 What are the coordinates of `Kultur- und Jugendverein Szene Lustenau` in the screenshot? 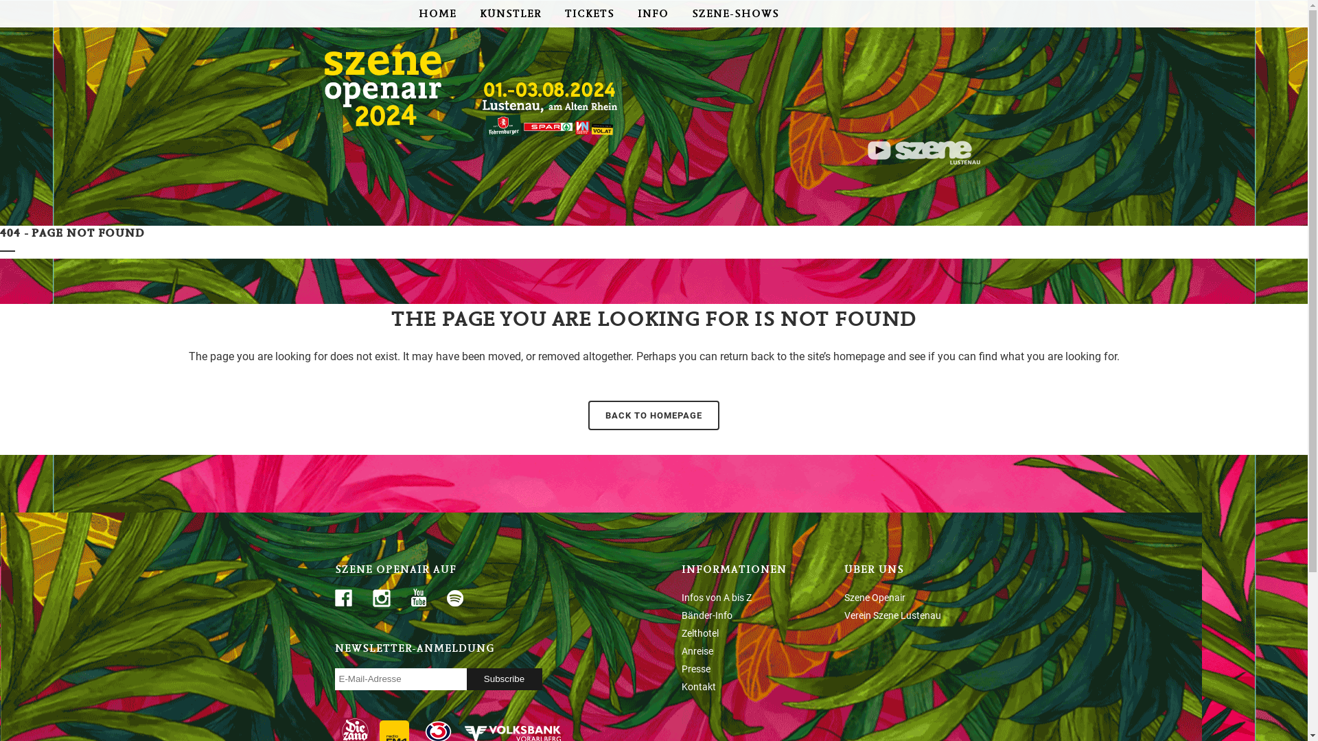 It's located at (924, 161).